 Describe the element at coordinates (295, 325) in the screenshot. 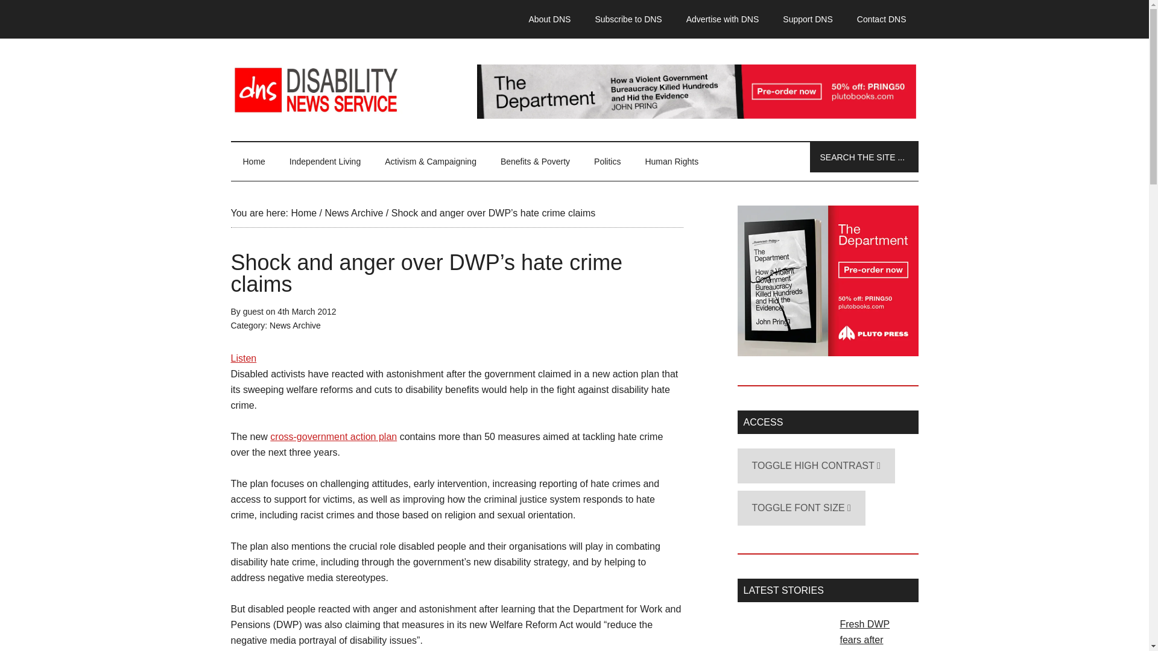

I see `News Archive` at that location.